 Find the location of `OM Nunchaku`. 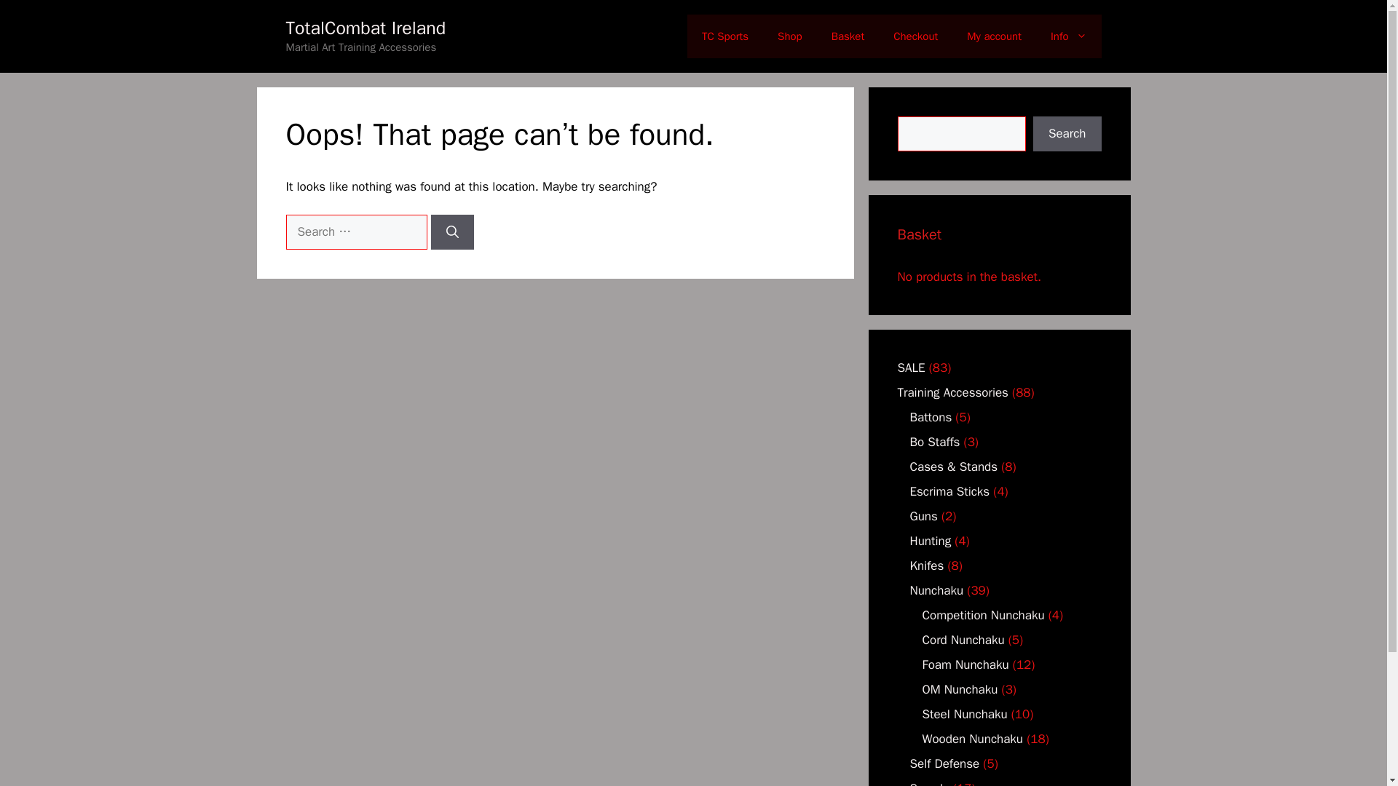

OM Nunchaku is located at coordinates (960, 689).